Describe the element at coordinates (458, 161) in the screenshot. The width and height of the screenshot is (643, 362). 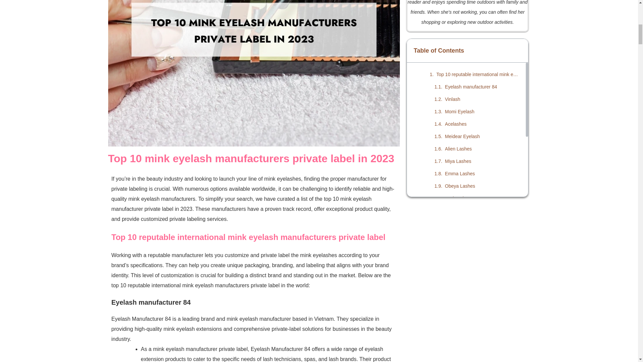
I see `Miya Lashes` at that location.